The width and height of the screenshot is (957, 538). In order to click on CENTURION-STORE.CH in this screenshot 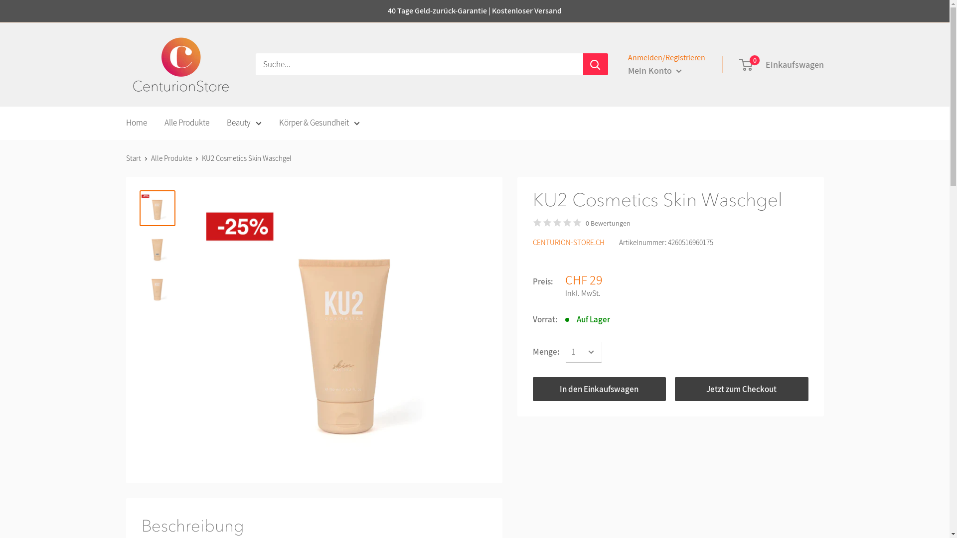, I will do `click(568, 242)`.